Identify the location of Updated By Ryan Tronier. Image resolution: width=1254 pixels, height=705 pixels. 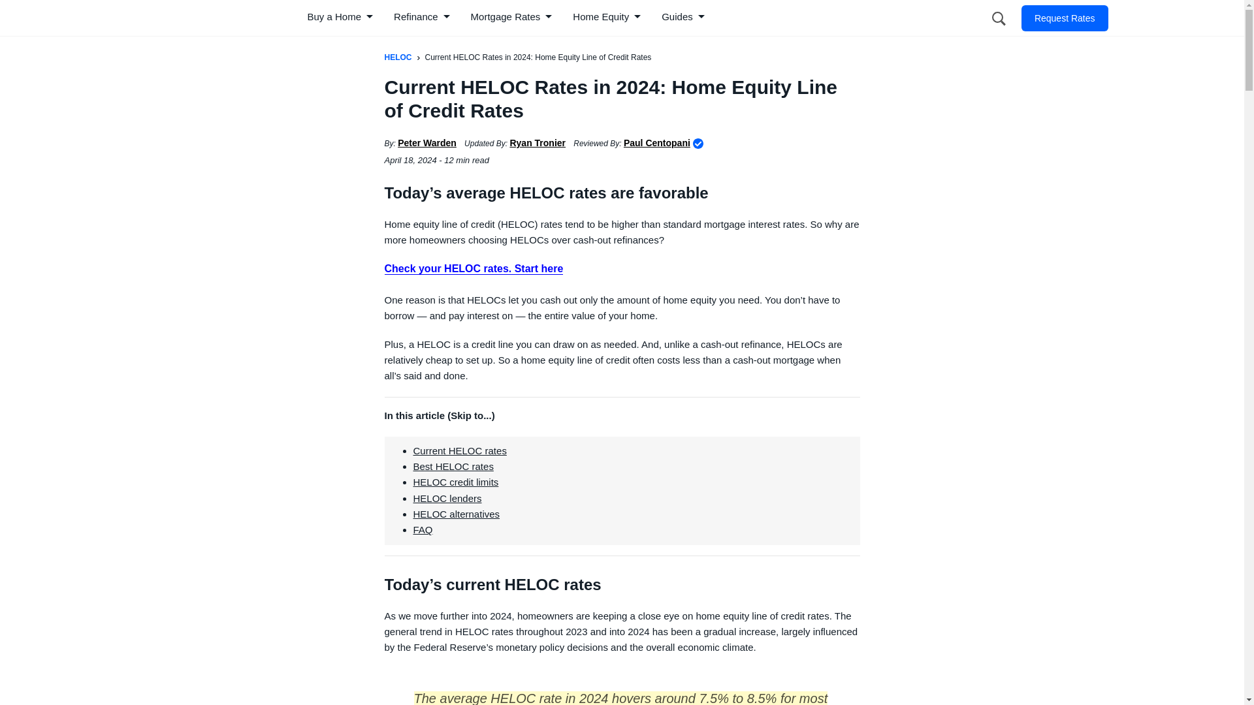
(537, 142).